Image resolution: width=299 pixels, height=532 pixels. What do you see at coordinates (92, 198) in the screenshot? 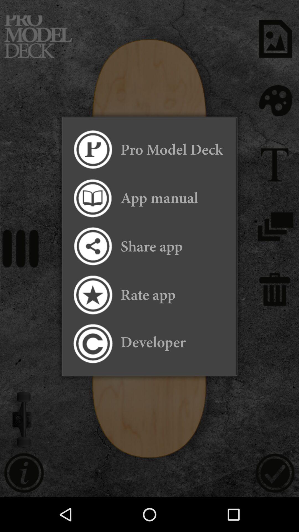
I see `read how the app works` at bounding box center [92, 198].